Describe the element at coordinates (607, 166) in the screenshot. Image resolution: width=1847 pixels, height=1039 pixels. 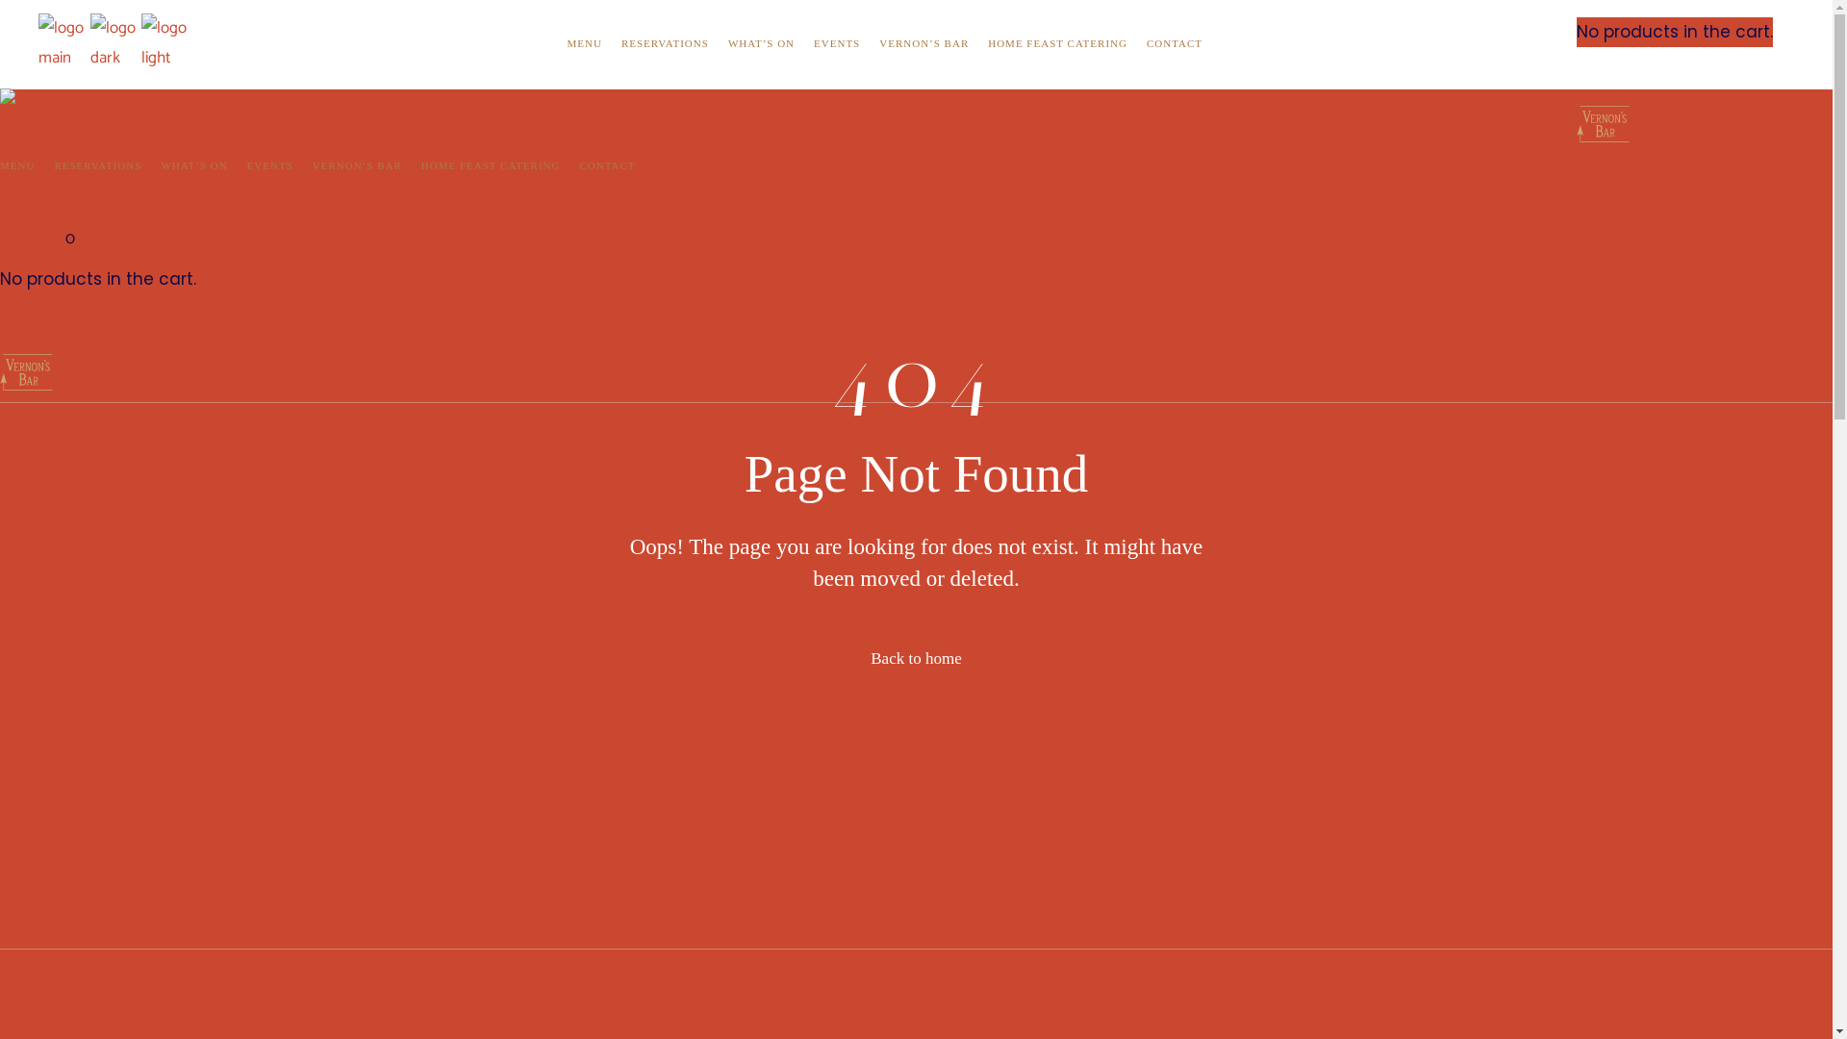
I see `CONTACT` at that location.